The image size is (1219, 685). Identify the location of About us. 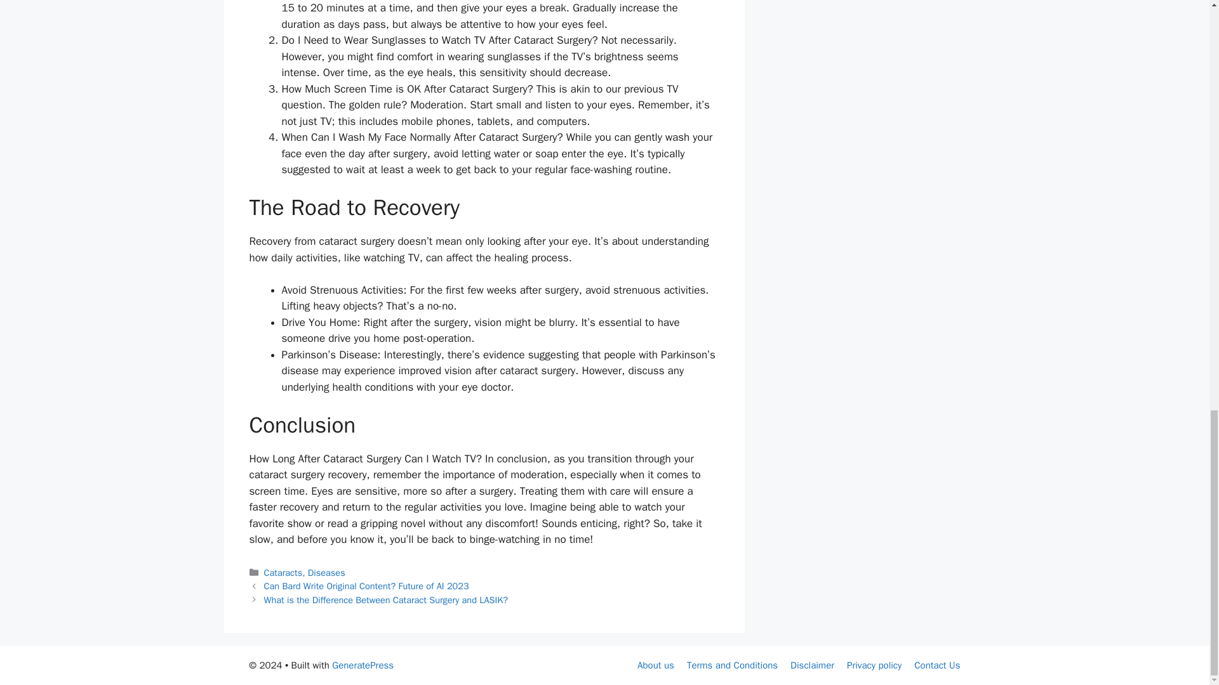
(655, 665).